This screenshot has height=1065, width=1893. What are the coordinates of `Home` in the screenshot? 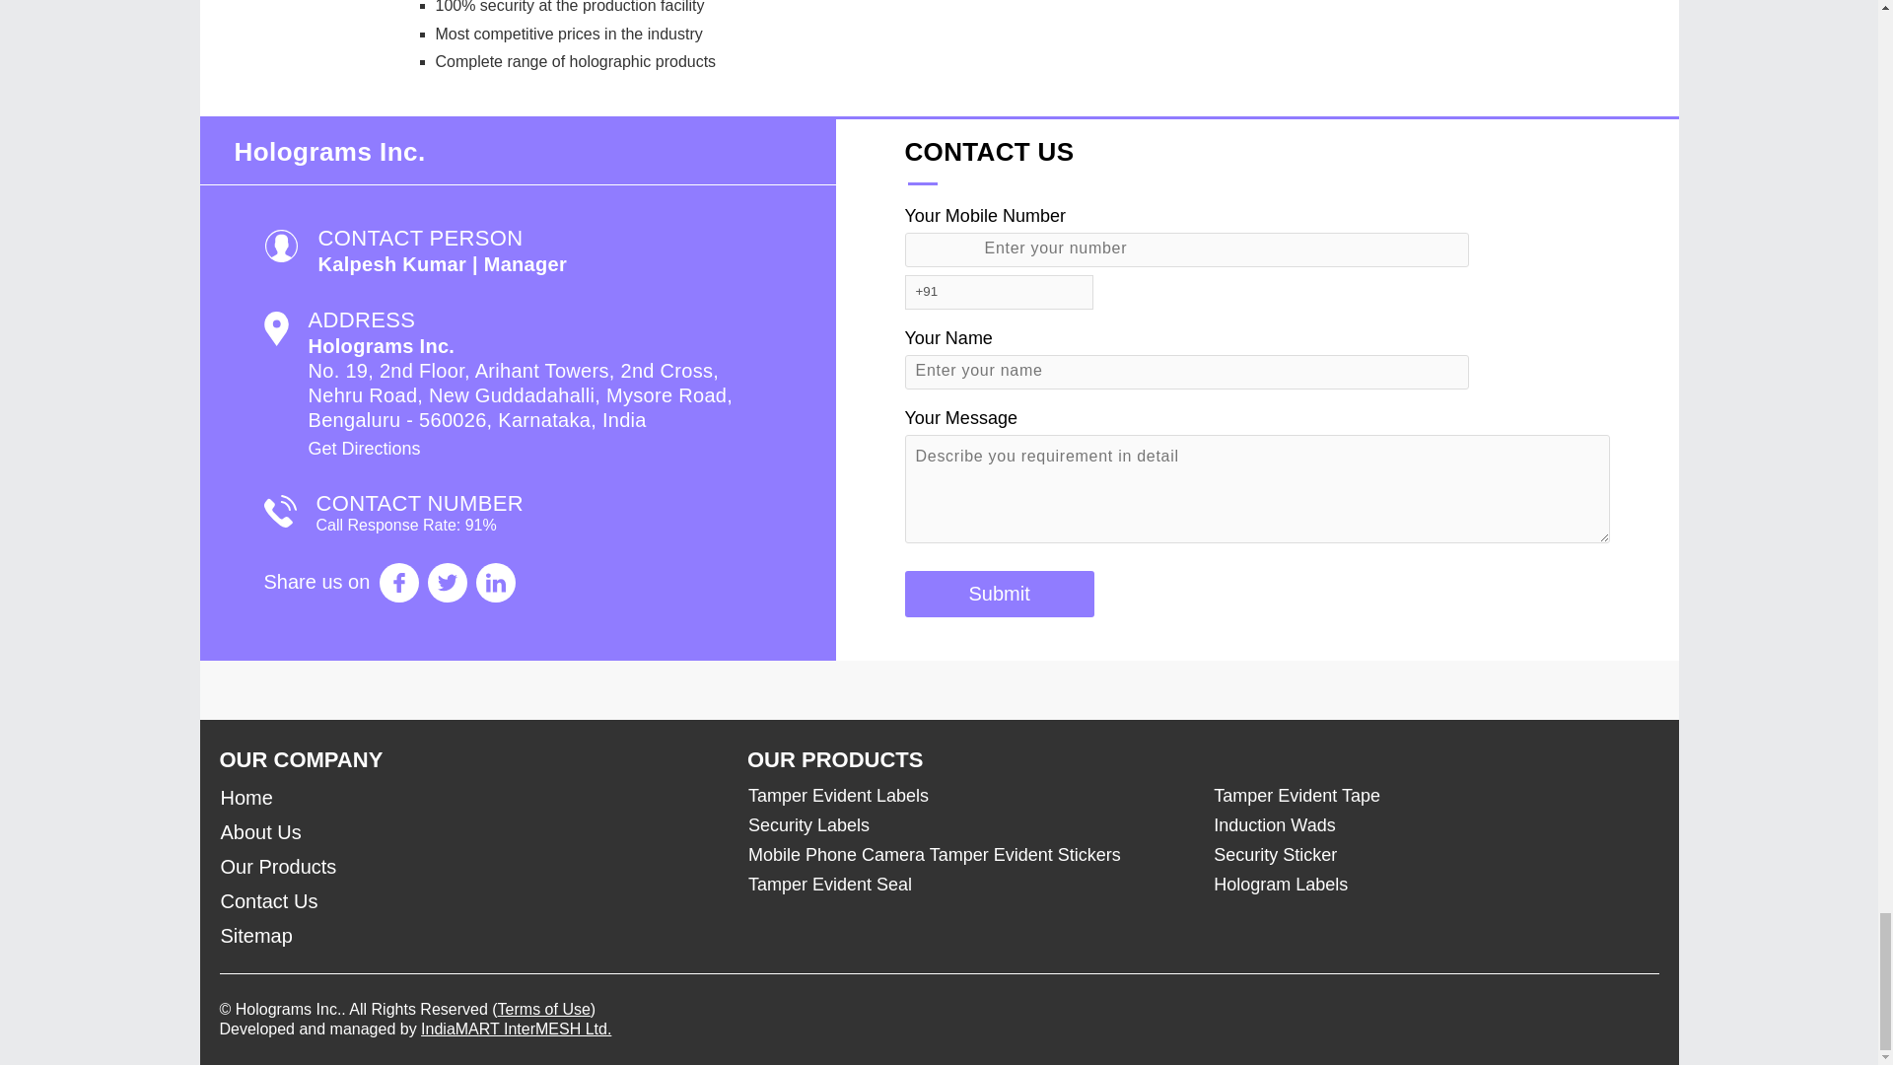 It's located at (471, 798).